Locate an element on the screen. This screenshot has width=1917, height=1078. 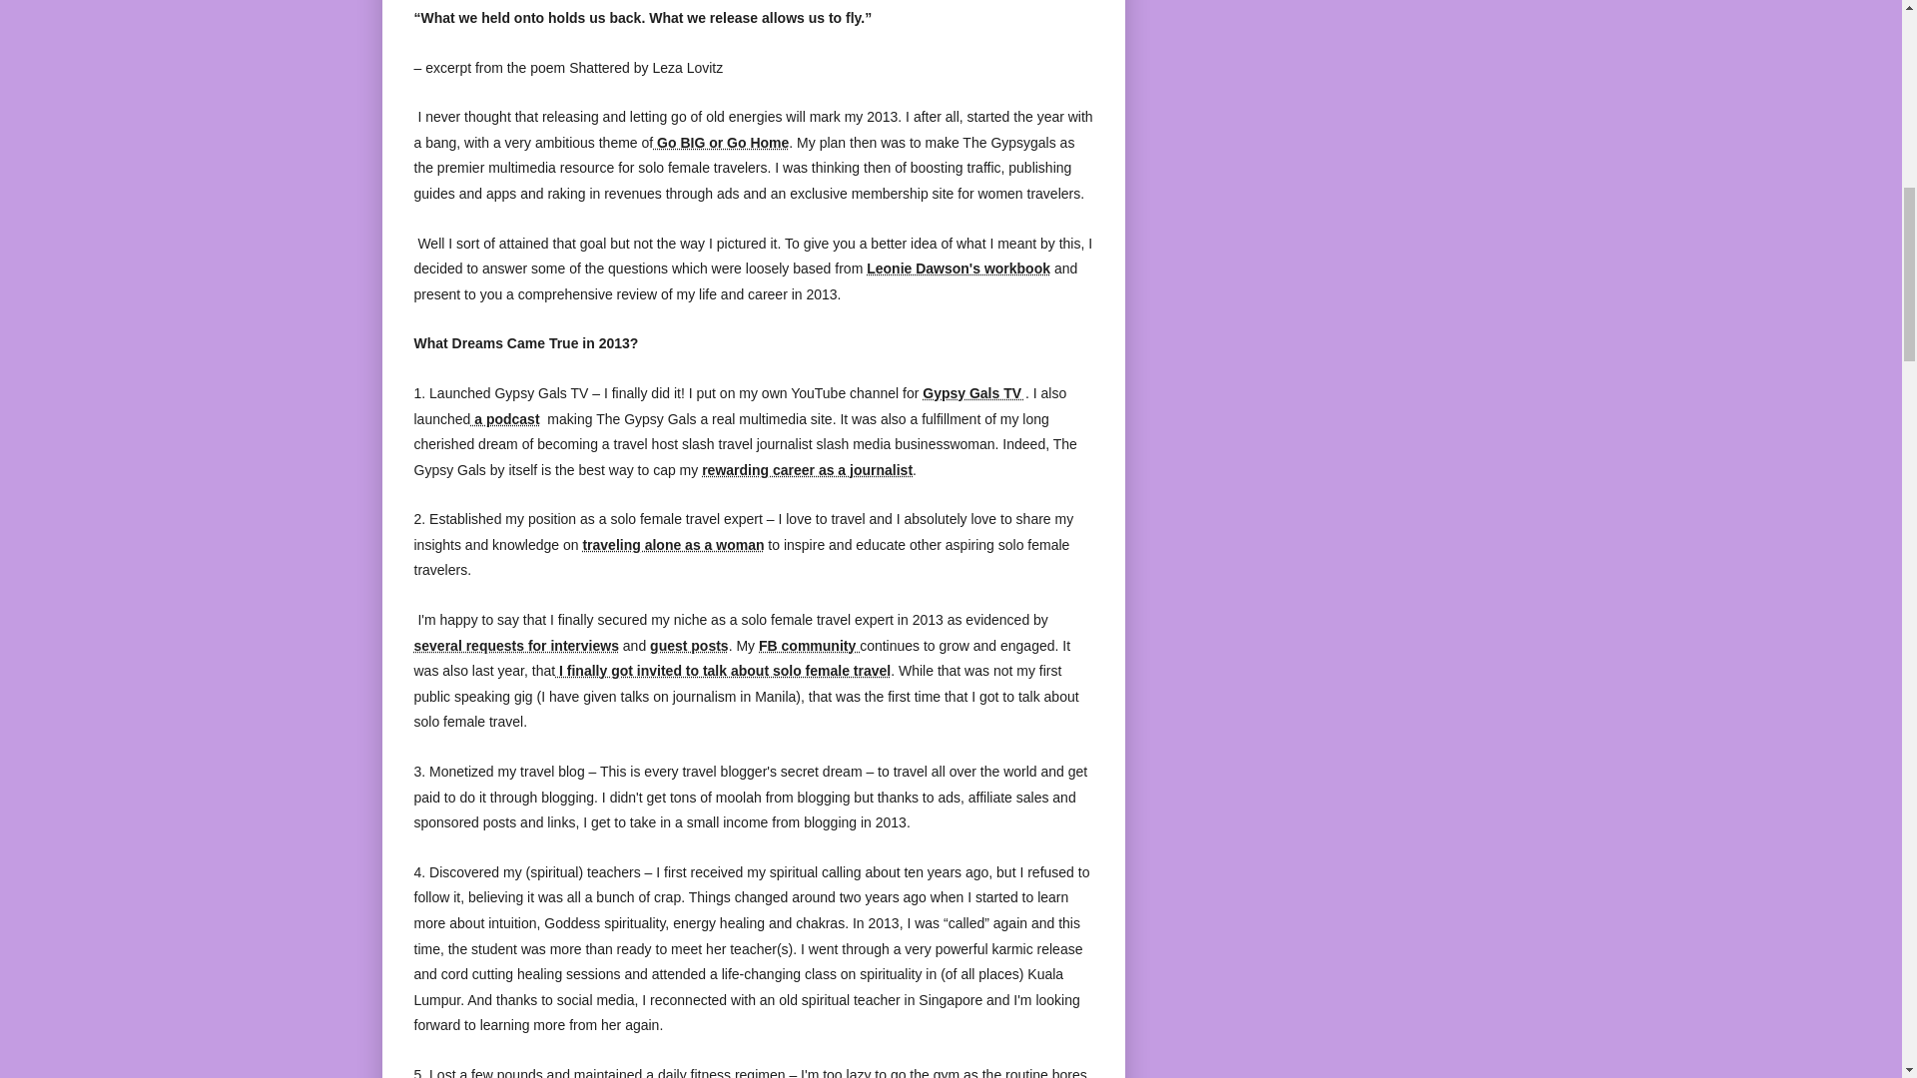
I finally got invited to talk about solo female travel is located at coordinates (723, 671).